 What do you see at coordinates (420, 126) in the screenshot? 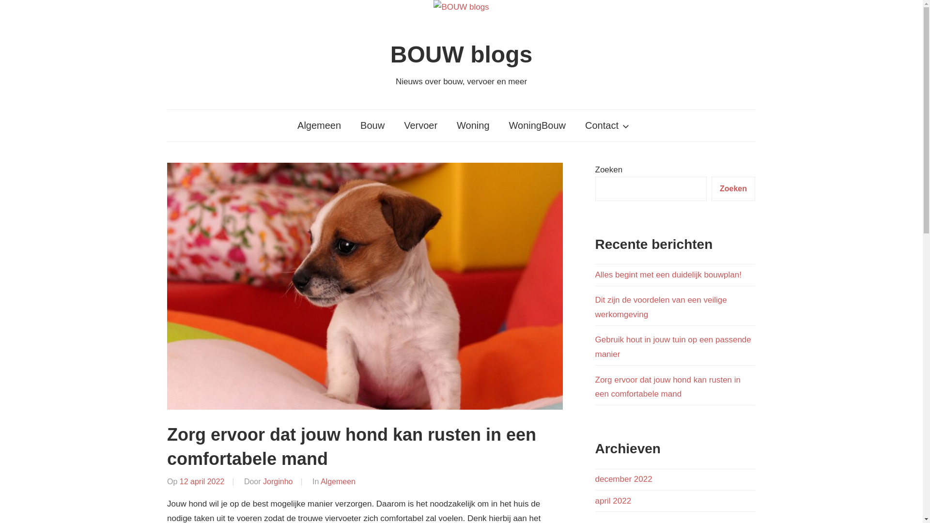
I see `Vervoer` at bounding box center [420, 126].